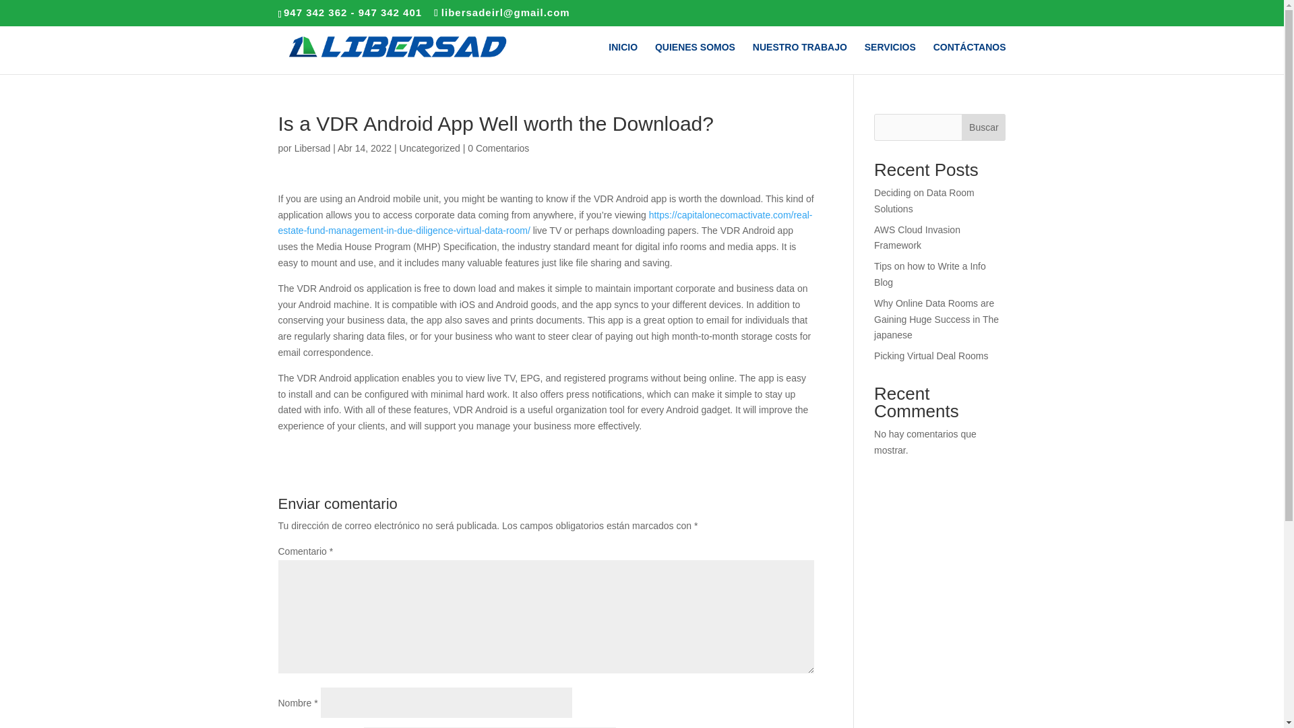  I want to click on NUESTRO TRABAJO, so click(800, 58).